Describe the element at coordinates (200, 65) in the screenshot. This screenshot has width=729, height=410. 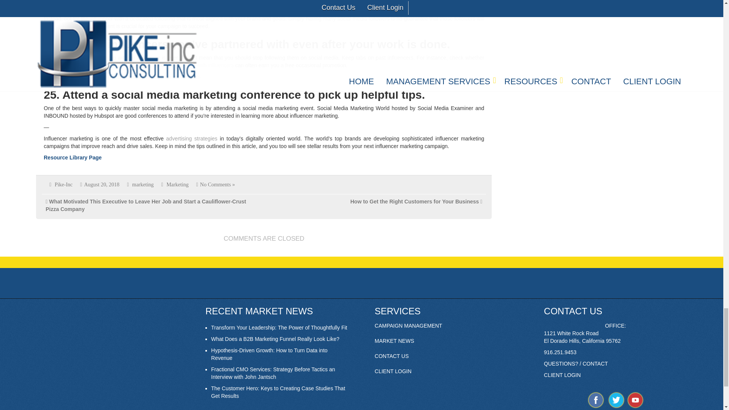
I see `relationships with influencers` at that location.